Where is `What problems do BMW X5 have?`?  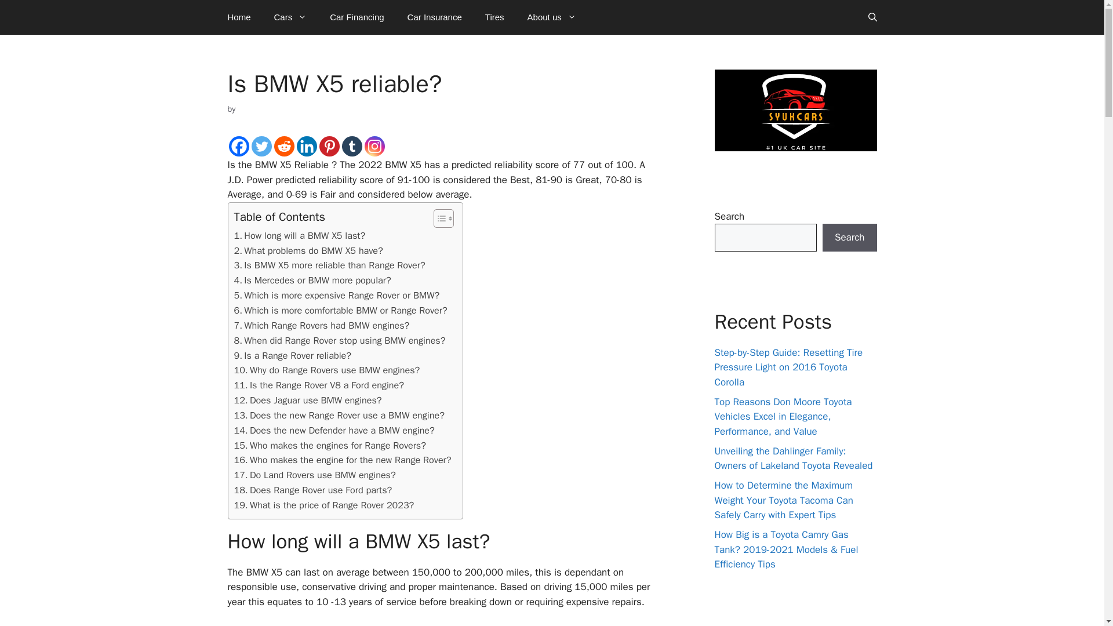
What problems do BMW X5 have? is located at coordinates (308, 251).